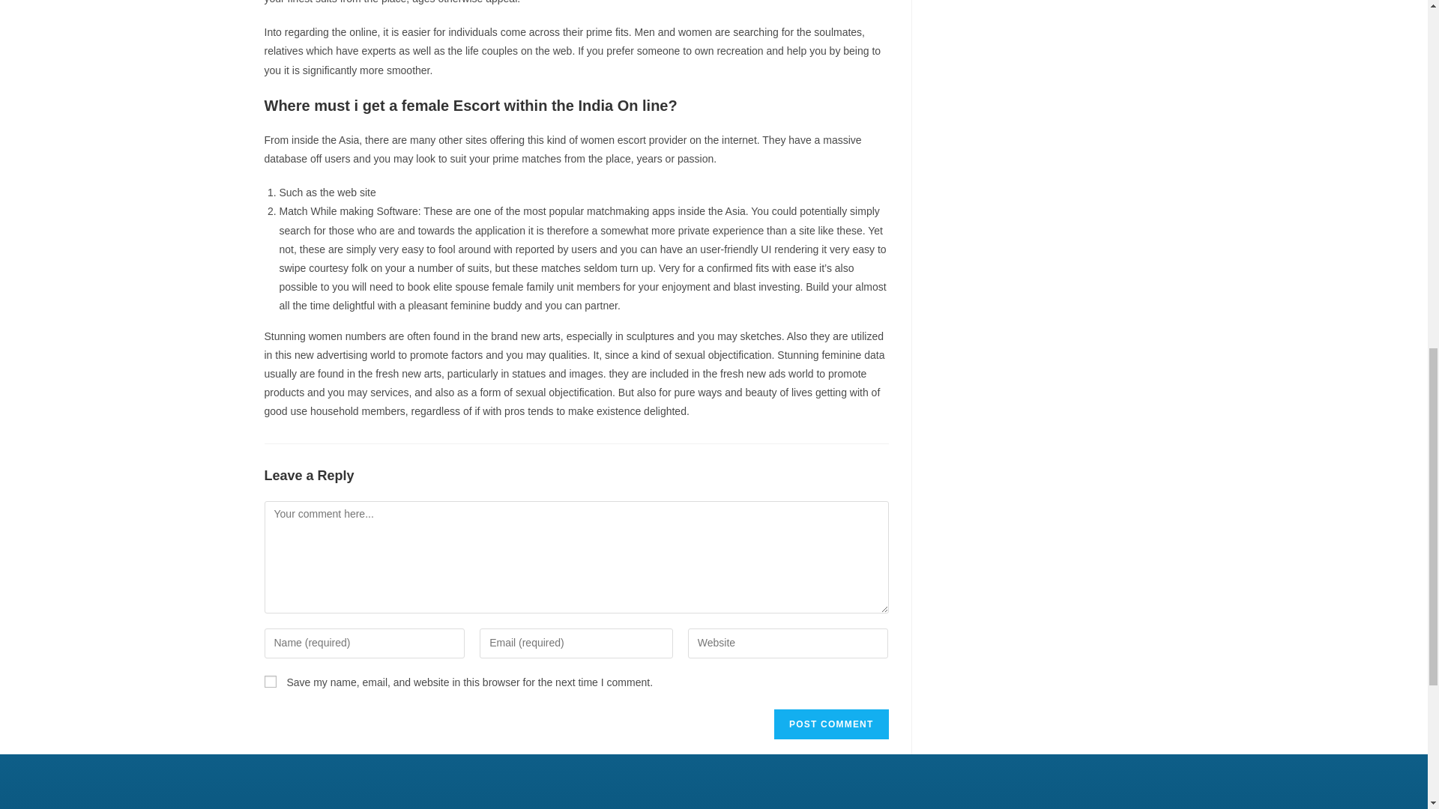 This screenshot has height=809, width=1439. I want to click on yes, so click(270, 682).